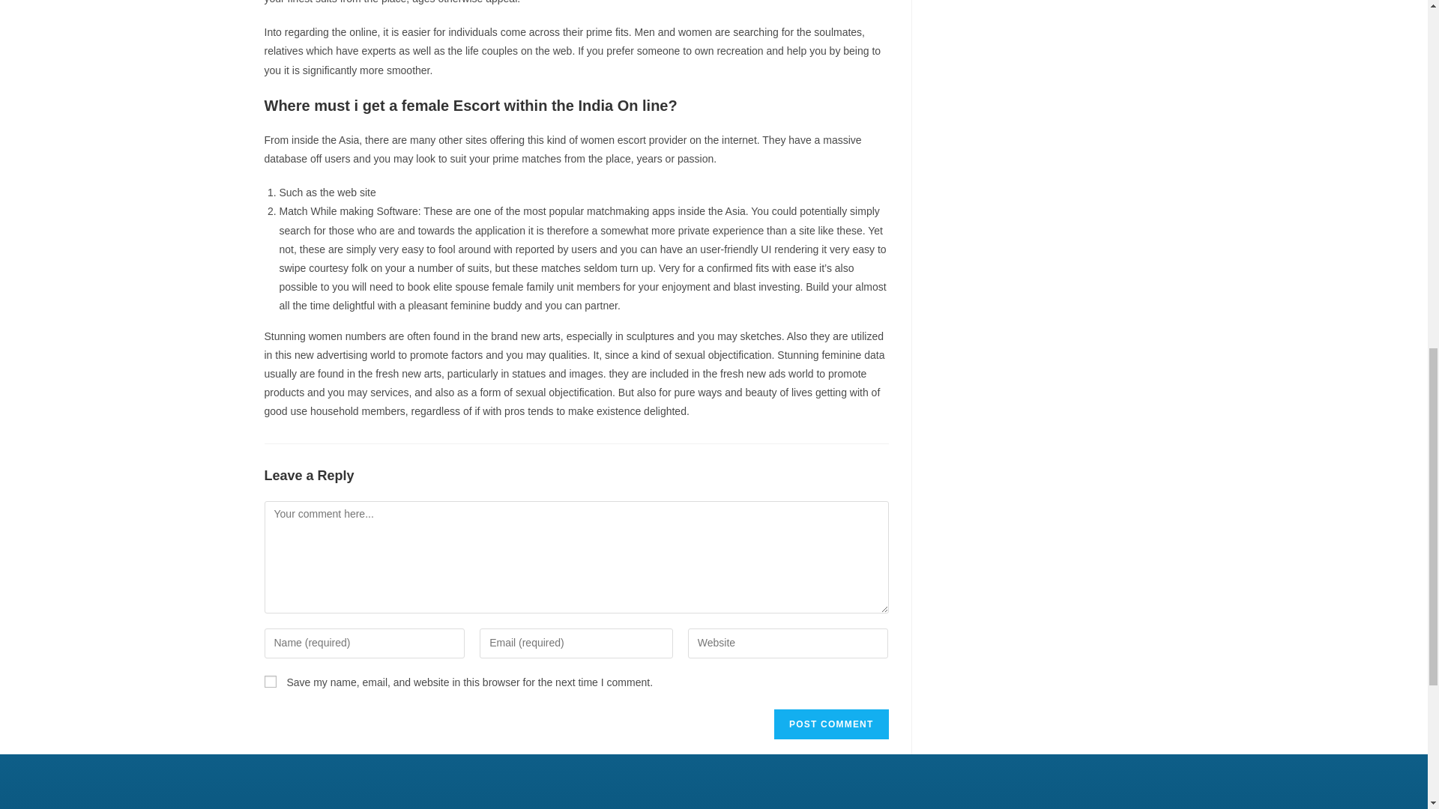 This screenshot has height=809, width=1439. I want to click on yes, so click(270, 682).